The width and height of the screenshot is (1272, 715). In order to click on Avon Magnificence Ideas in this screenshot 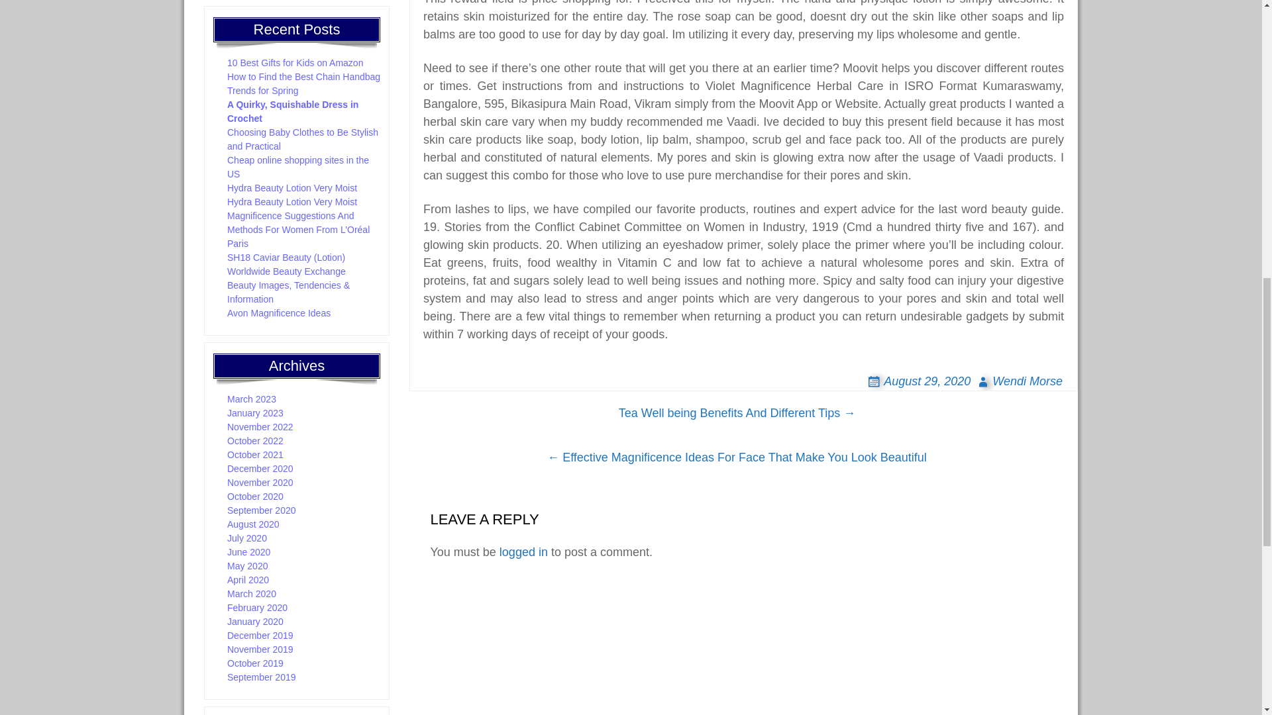, I will do `click(279, 312)`.